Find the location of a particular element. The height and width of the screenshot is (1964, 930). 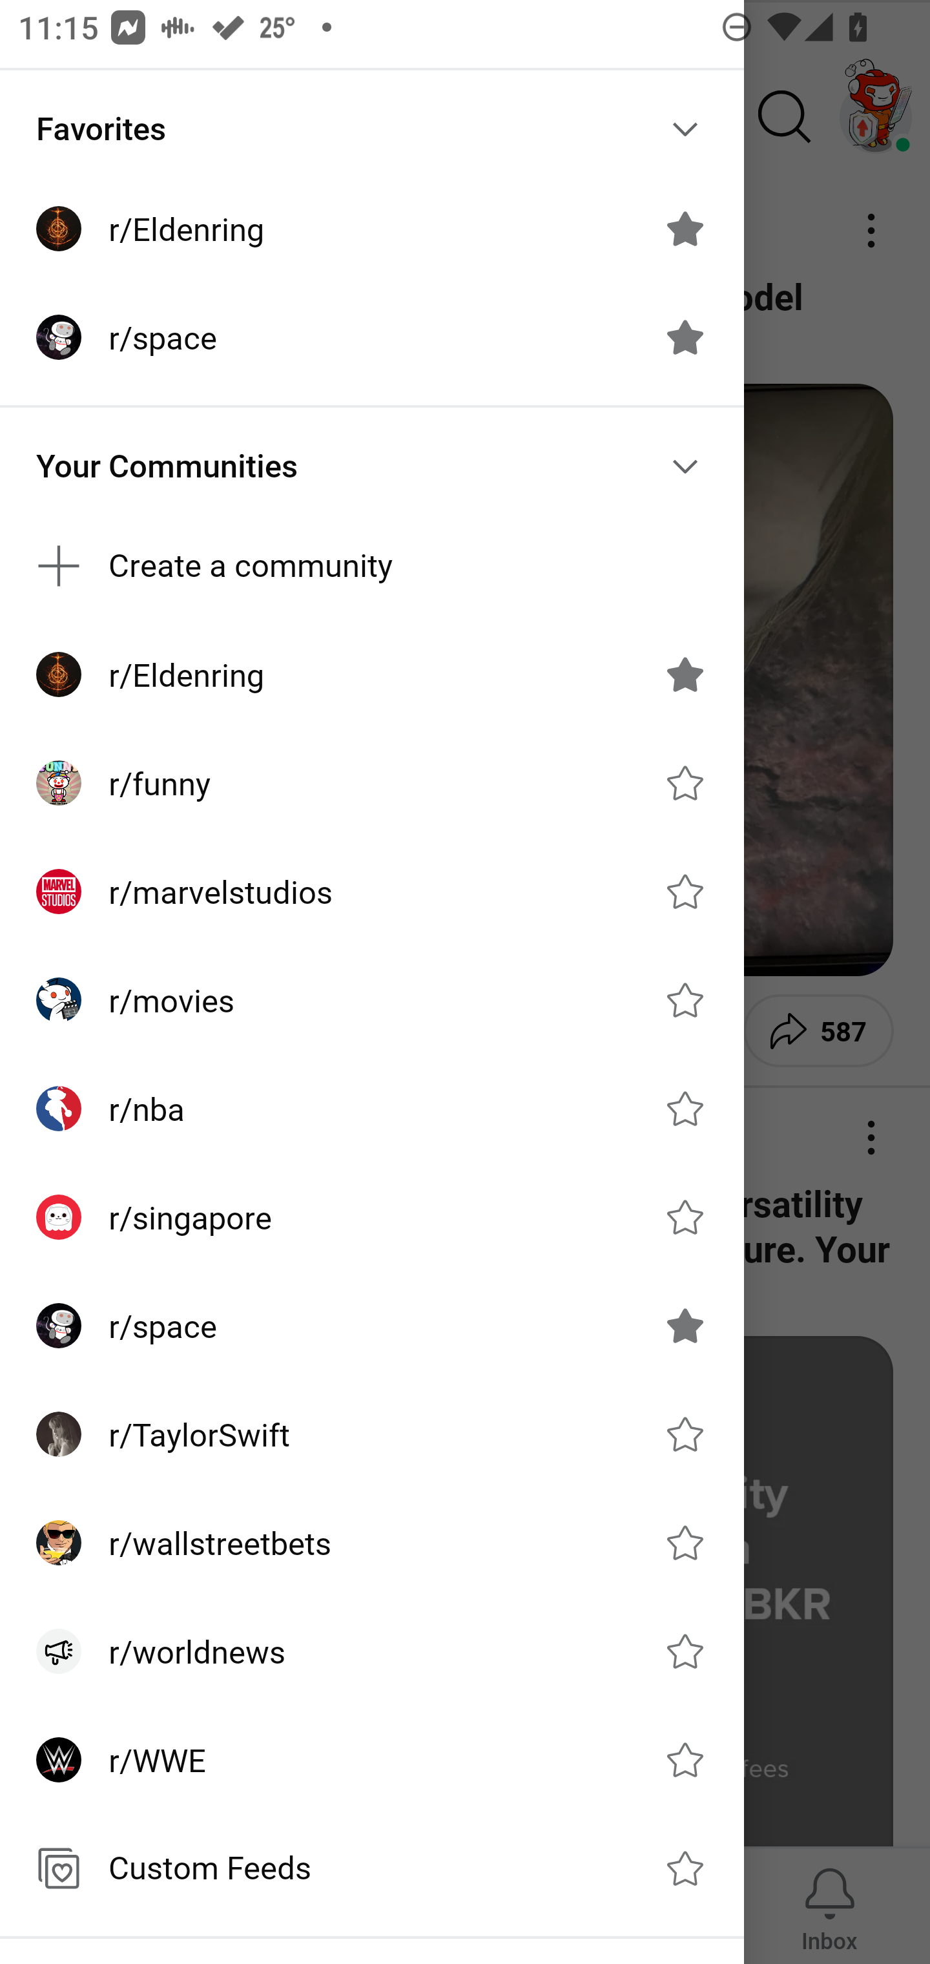

Create a community is located at coordinates (372, 566).